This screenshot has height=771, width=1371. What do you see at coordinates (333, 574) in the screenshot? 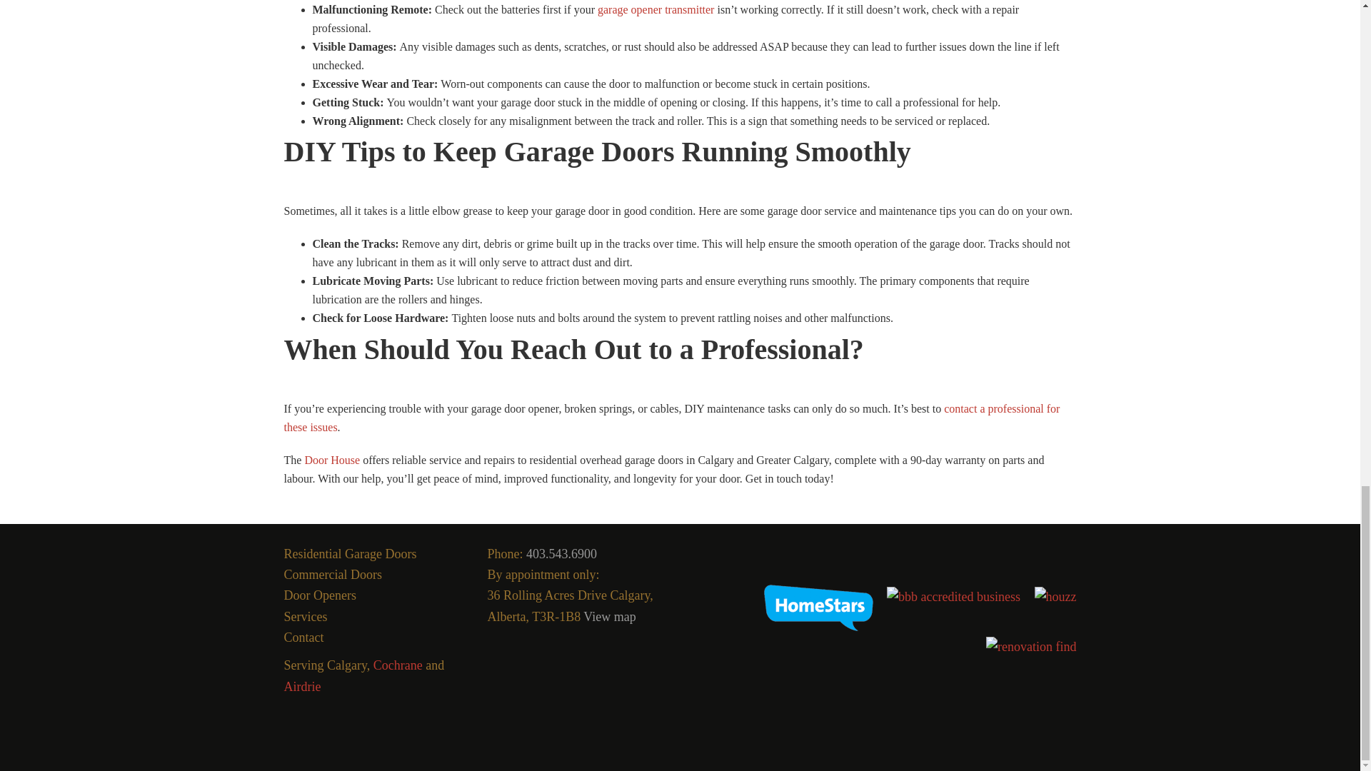
I see `Commercial Doors` at bounding box center [333, 574].